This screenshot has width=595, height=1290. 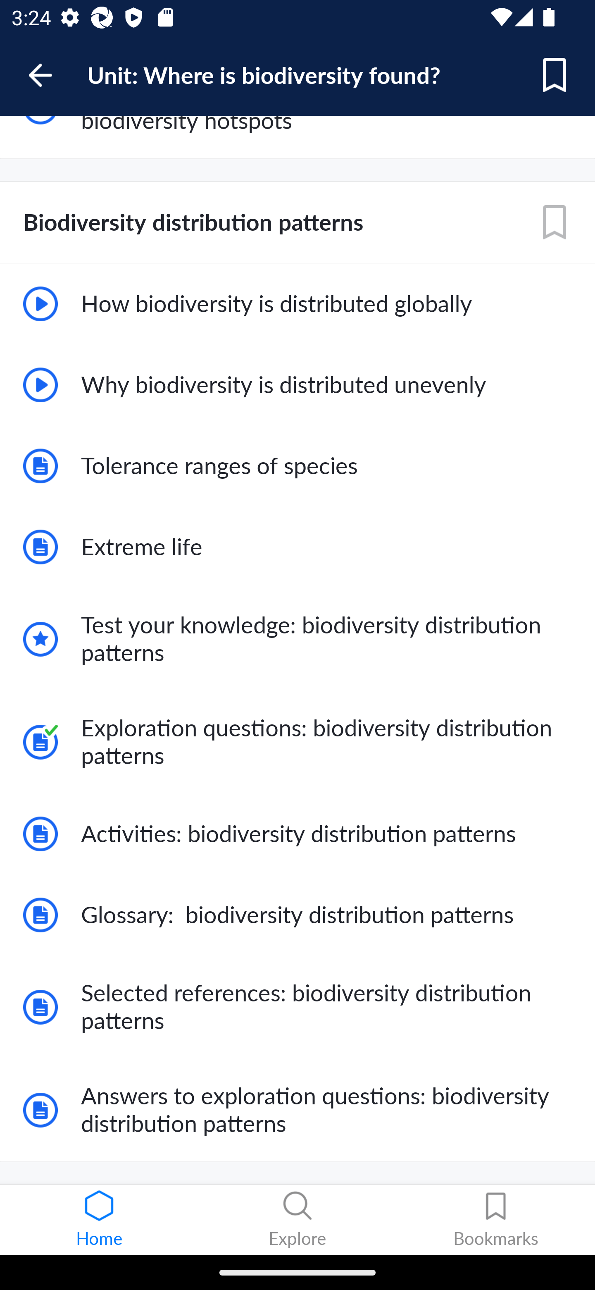 I want to click on Add Bookmark, so click(x=555, y=75).